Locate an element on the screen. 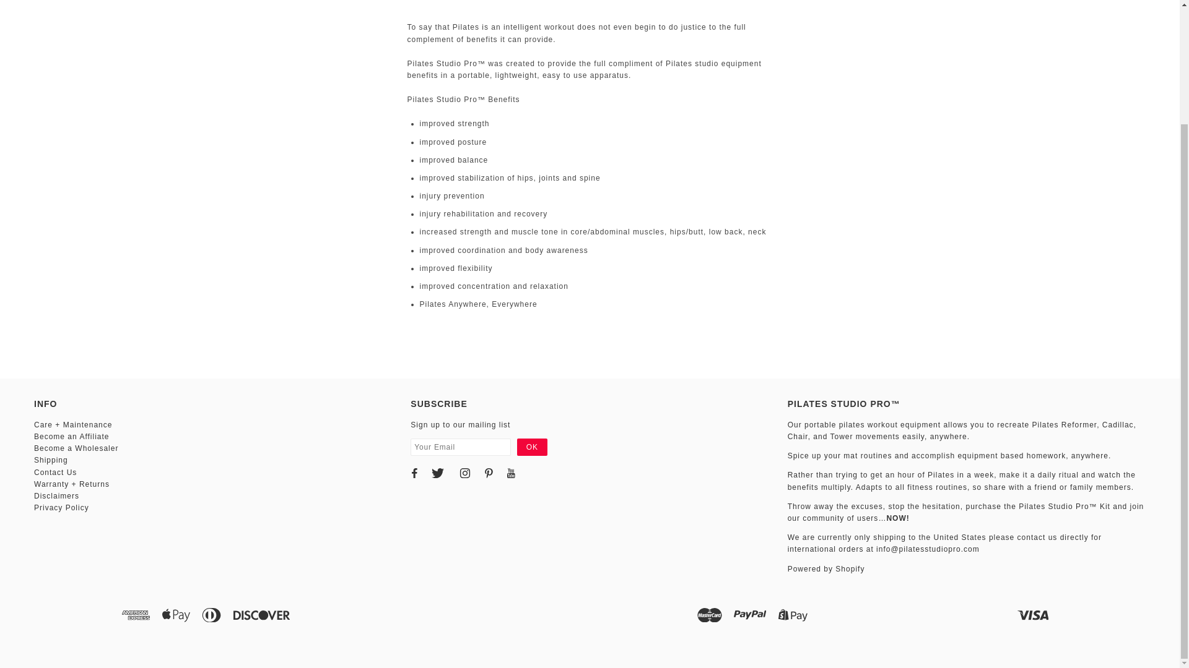 This screenshot has height=668, width=1189. Become an Affiliate is located at coordinates (72, 436).